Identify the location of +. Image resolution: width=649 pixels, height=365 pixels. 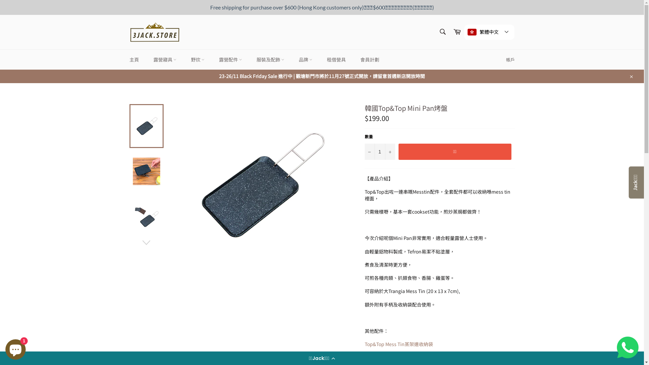
(390, 152).